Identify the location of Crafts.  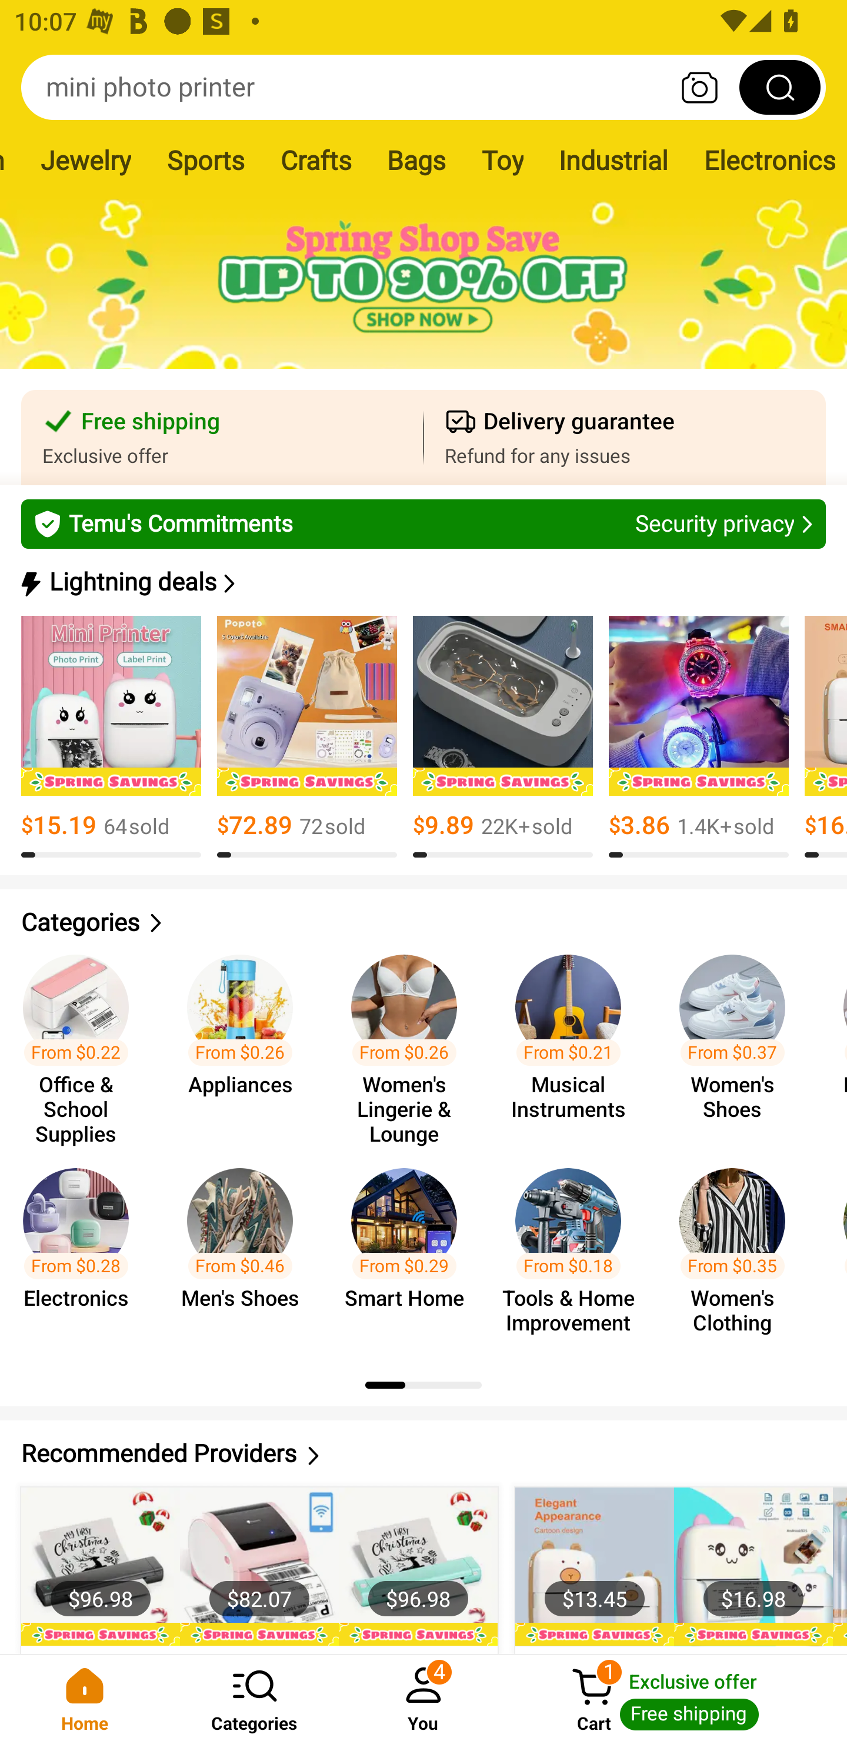
(315, 160).